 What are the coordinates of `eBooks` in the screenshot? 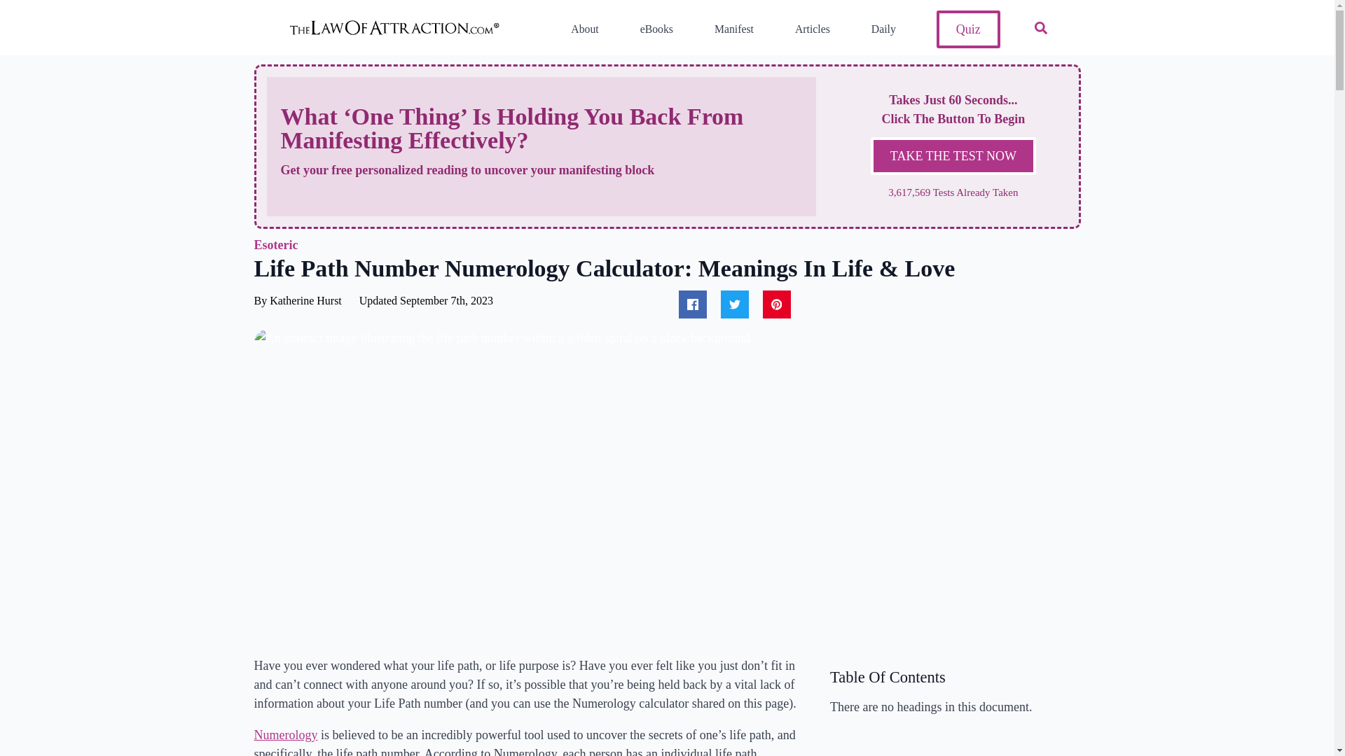 It's located at (651, 29).